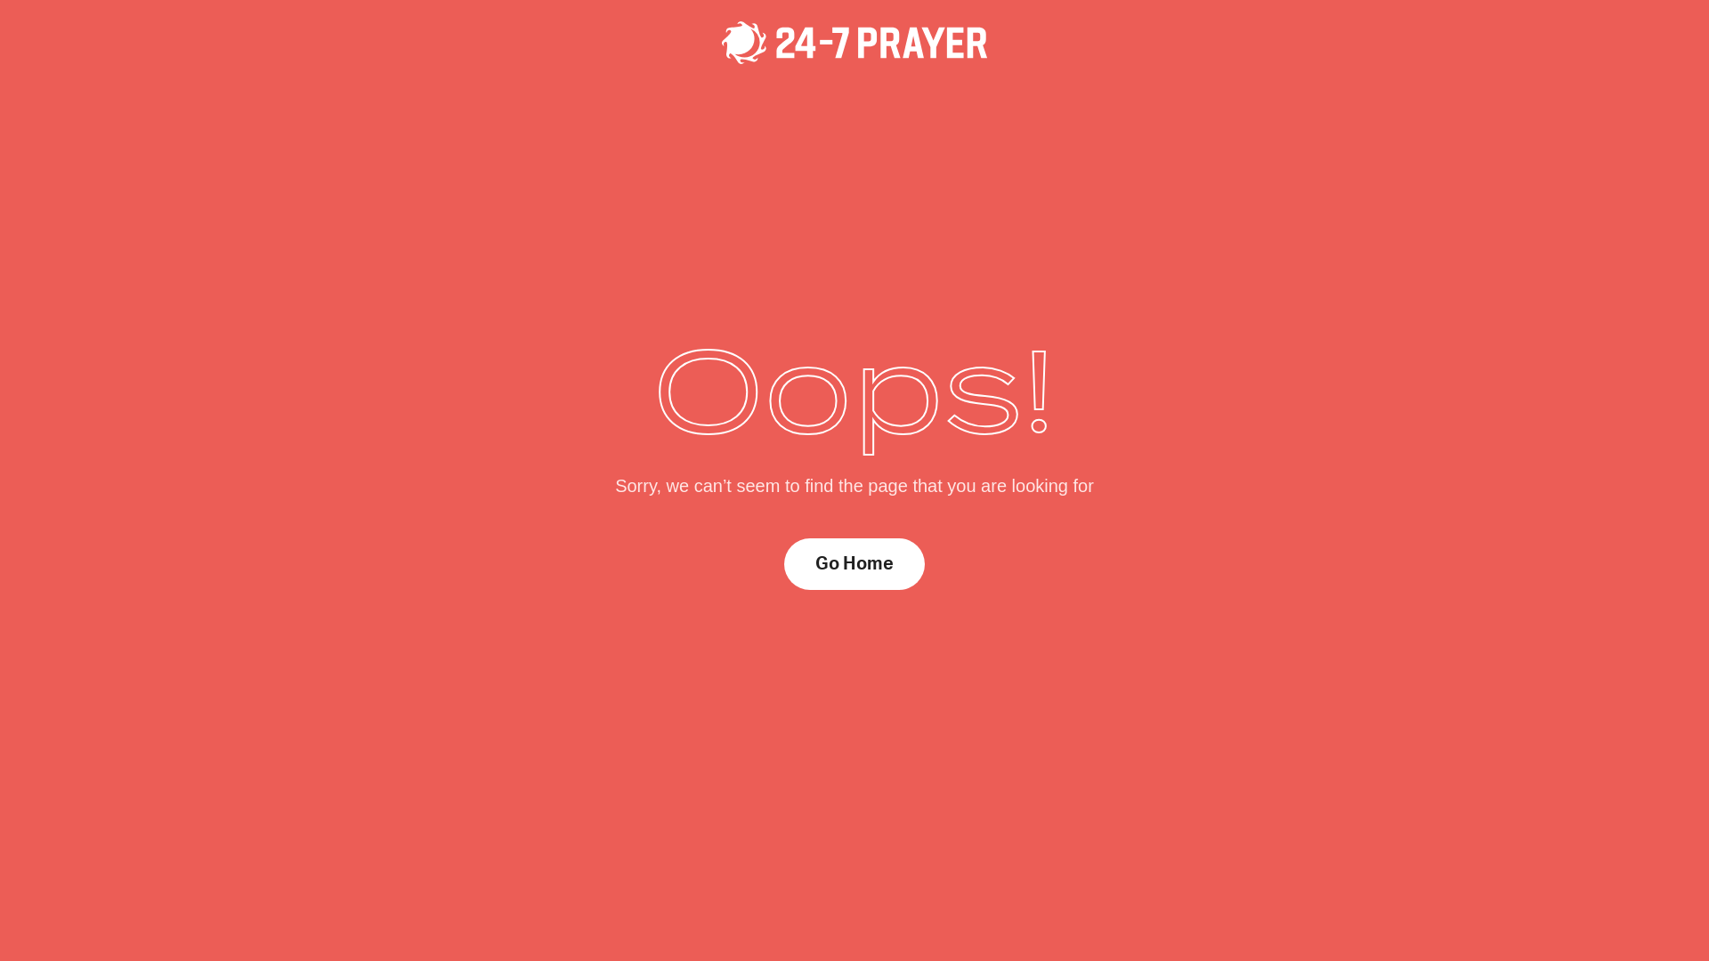 The height and width of the screenshot is (961, 1709). I want to click on Go Home, so click(854, 564).